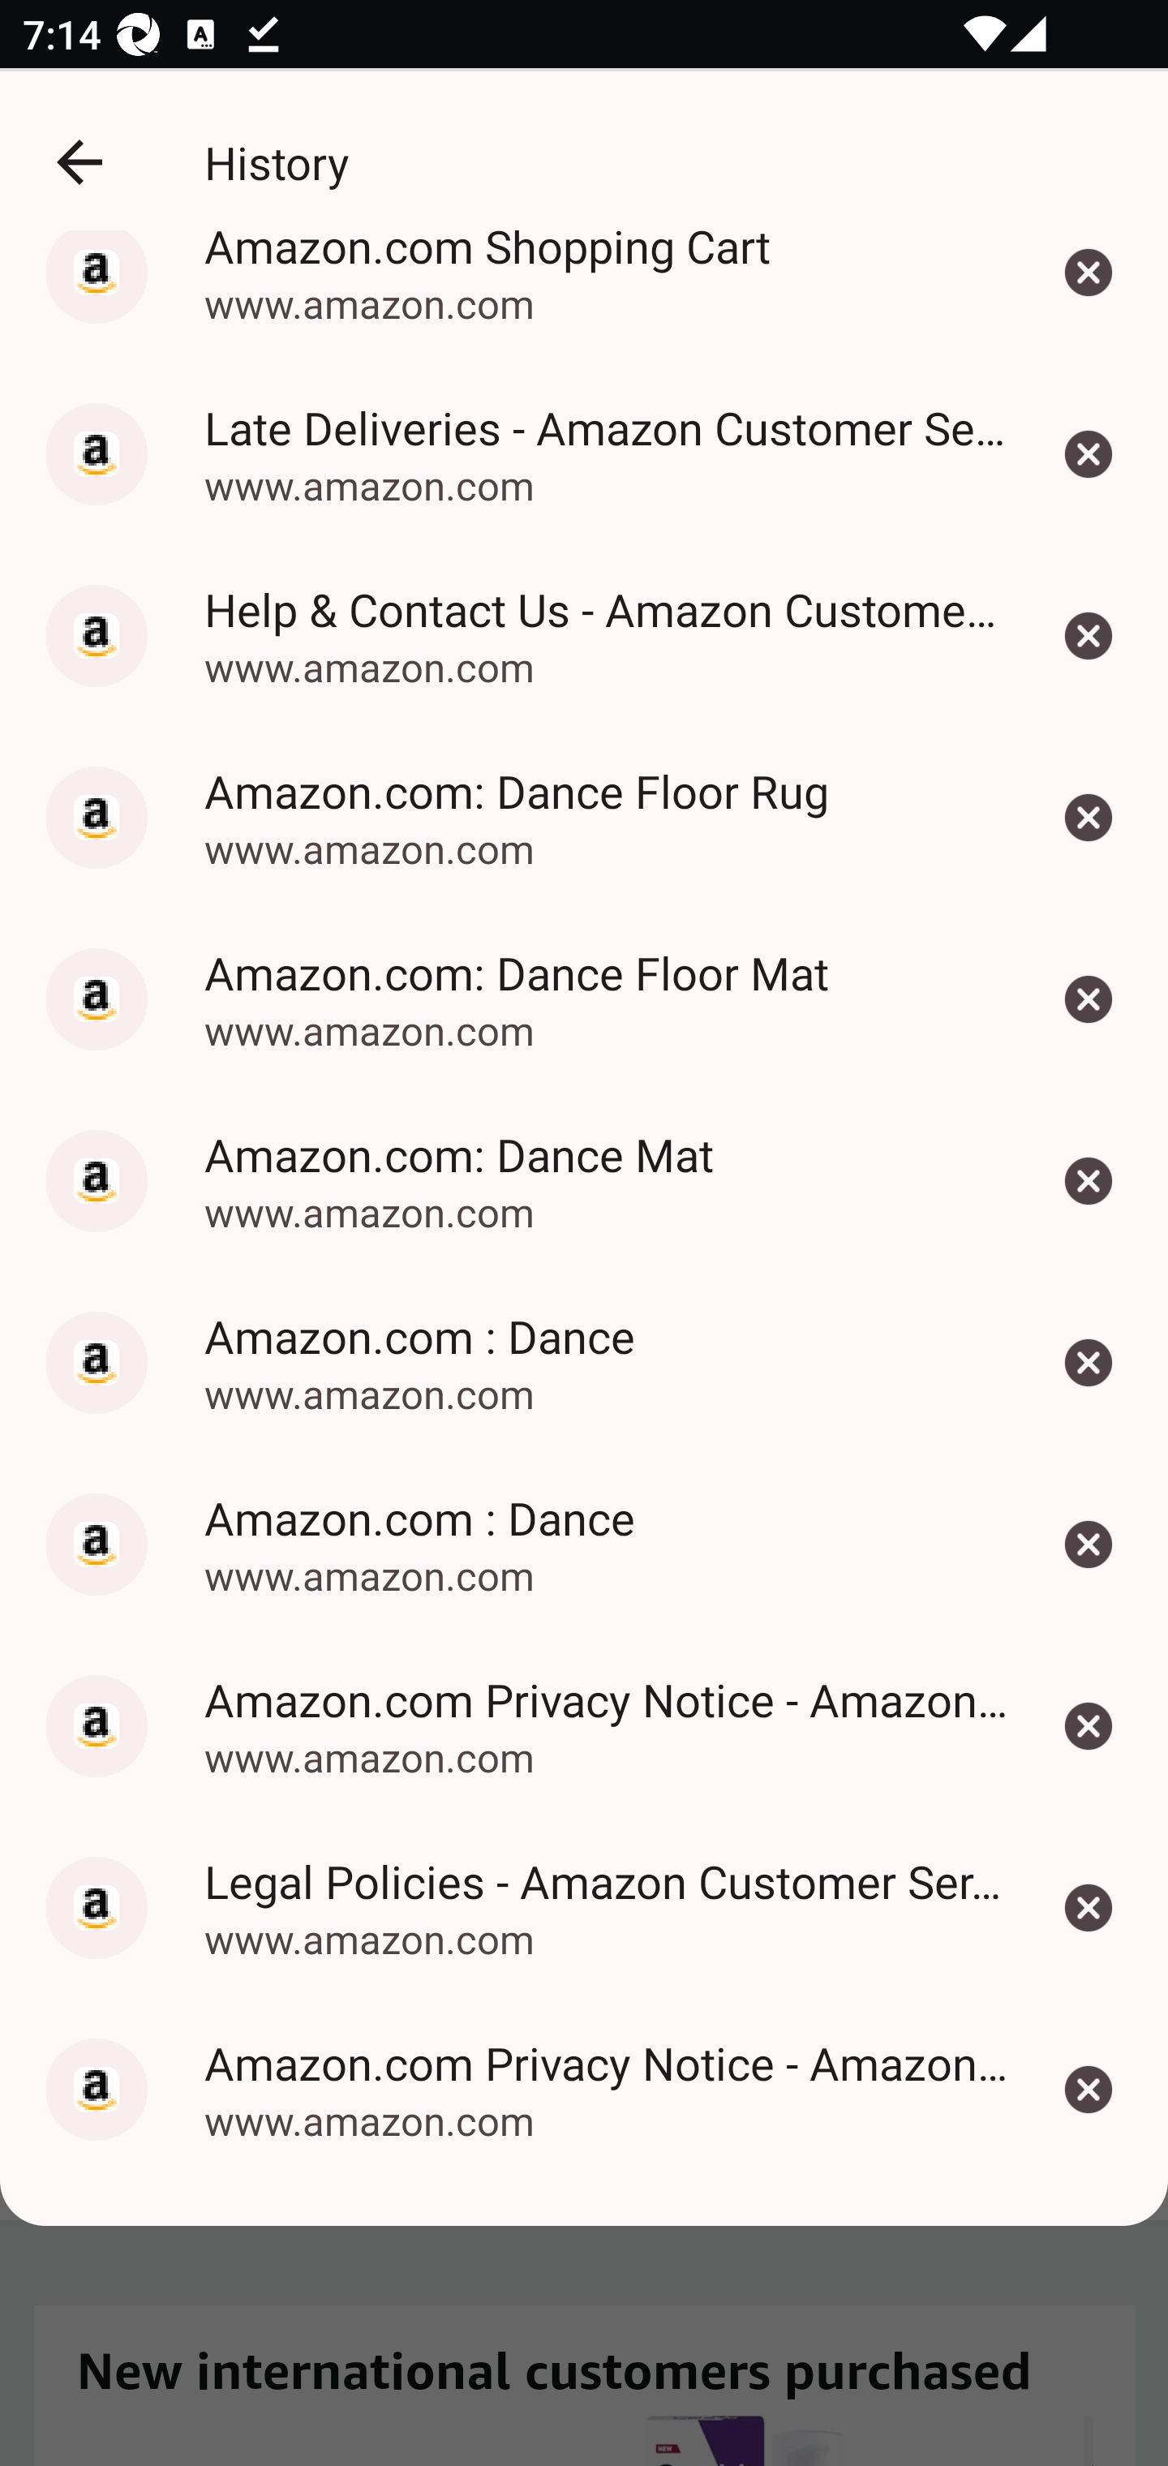 This screenshot has width=1168, height=2466. Describe the element at coordinates (1089, 1543) in the screenshot. I see `Amazon.com : Dance Remove` at that location.